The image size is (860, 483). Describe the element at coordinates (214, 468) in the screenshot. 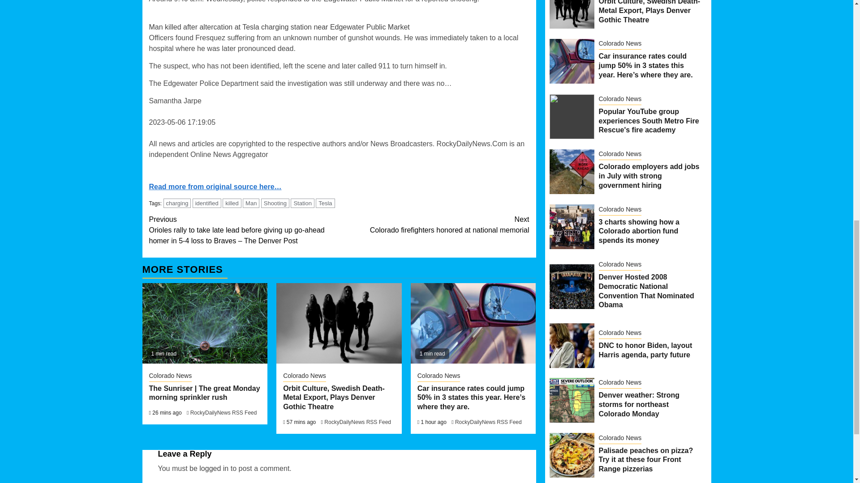

I see `logged in` at that location.